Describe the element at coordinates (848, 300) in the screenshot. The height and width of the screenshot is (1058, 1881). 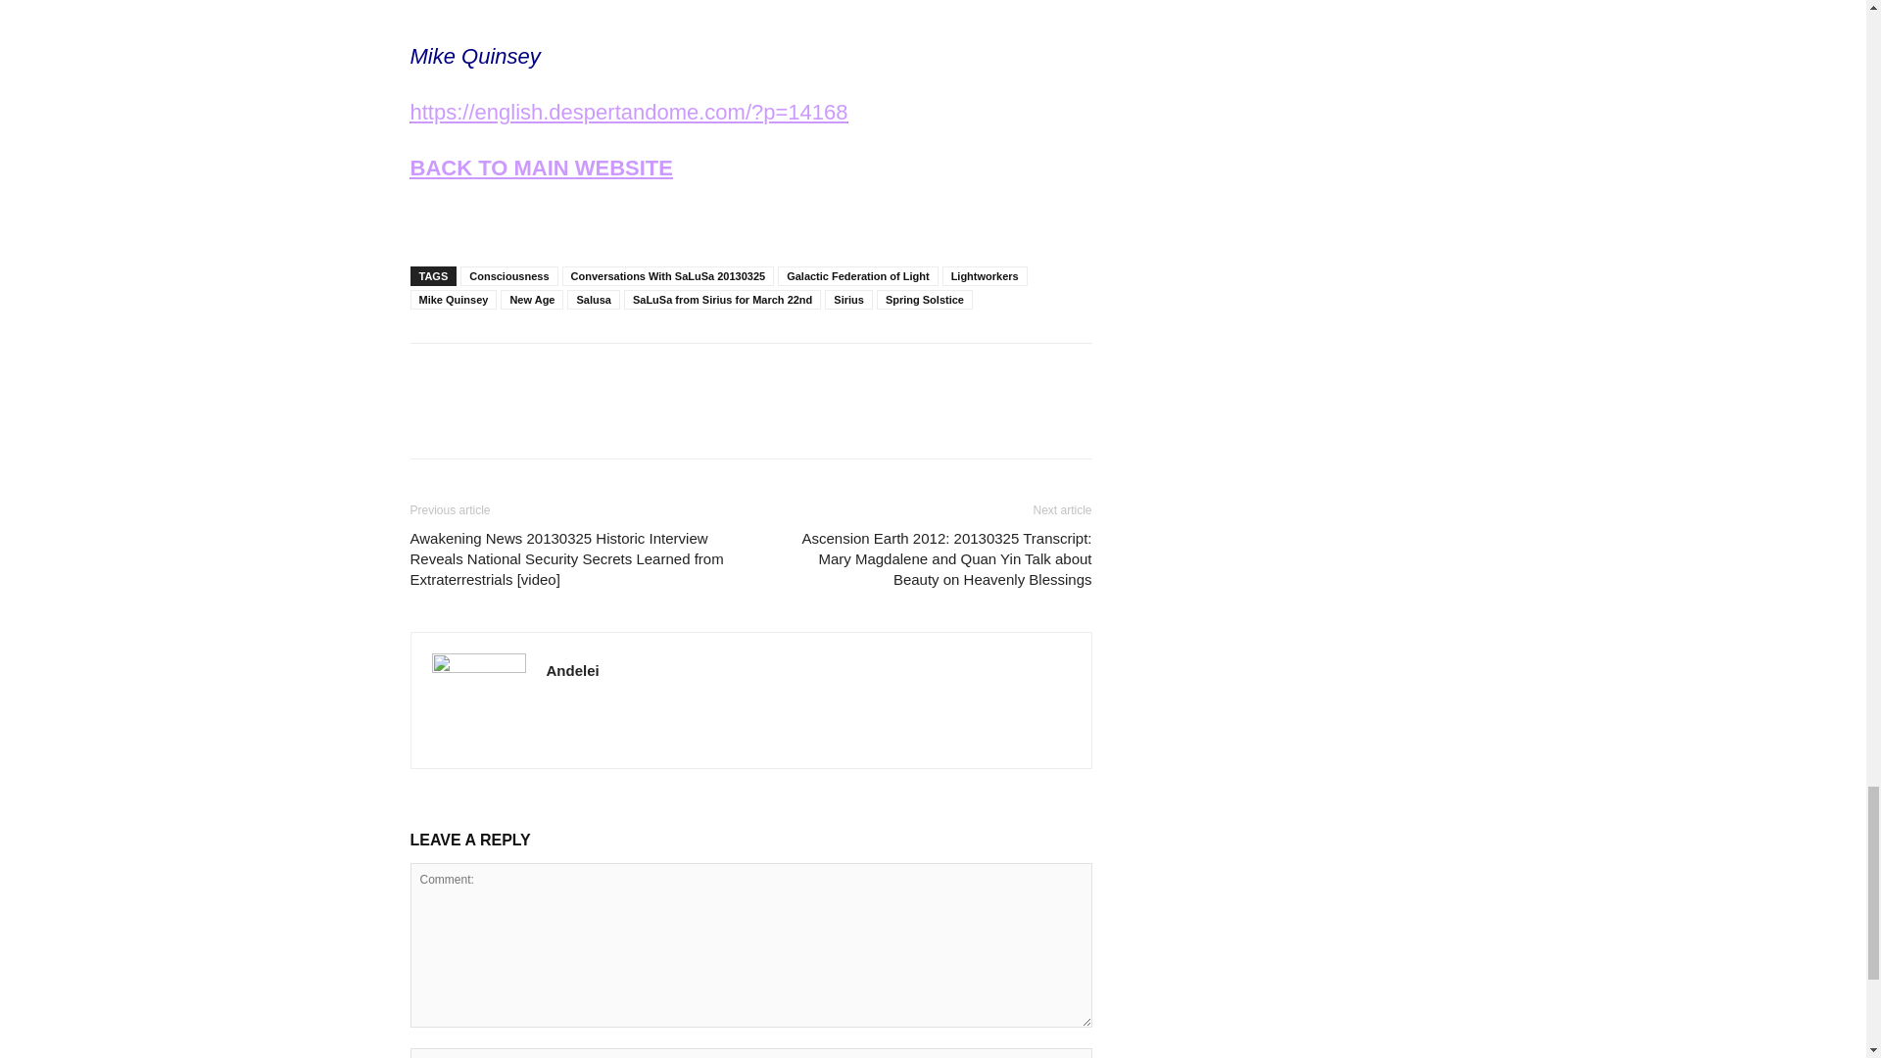
I see `Sirius` at that location.